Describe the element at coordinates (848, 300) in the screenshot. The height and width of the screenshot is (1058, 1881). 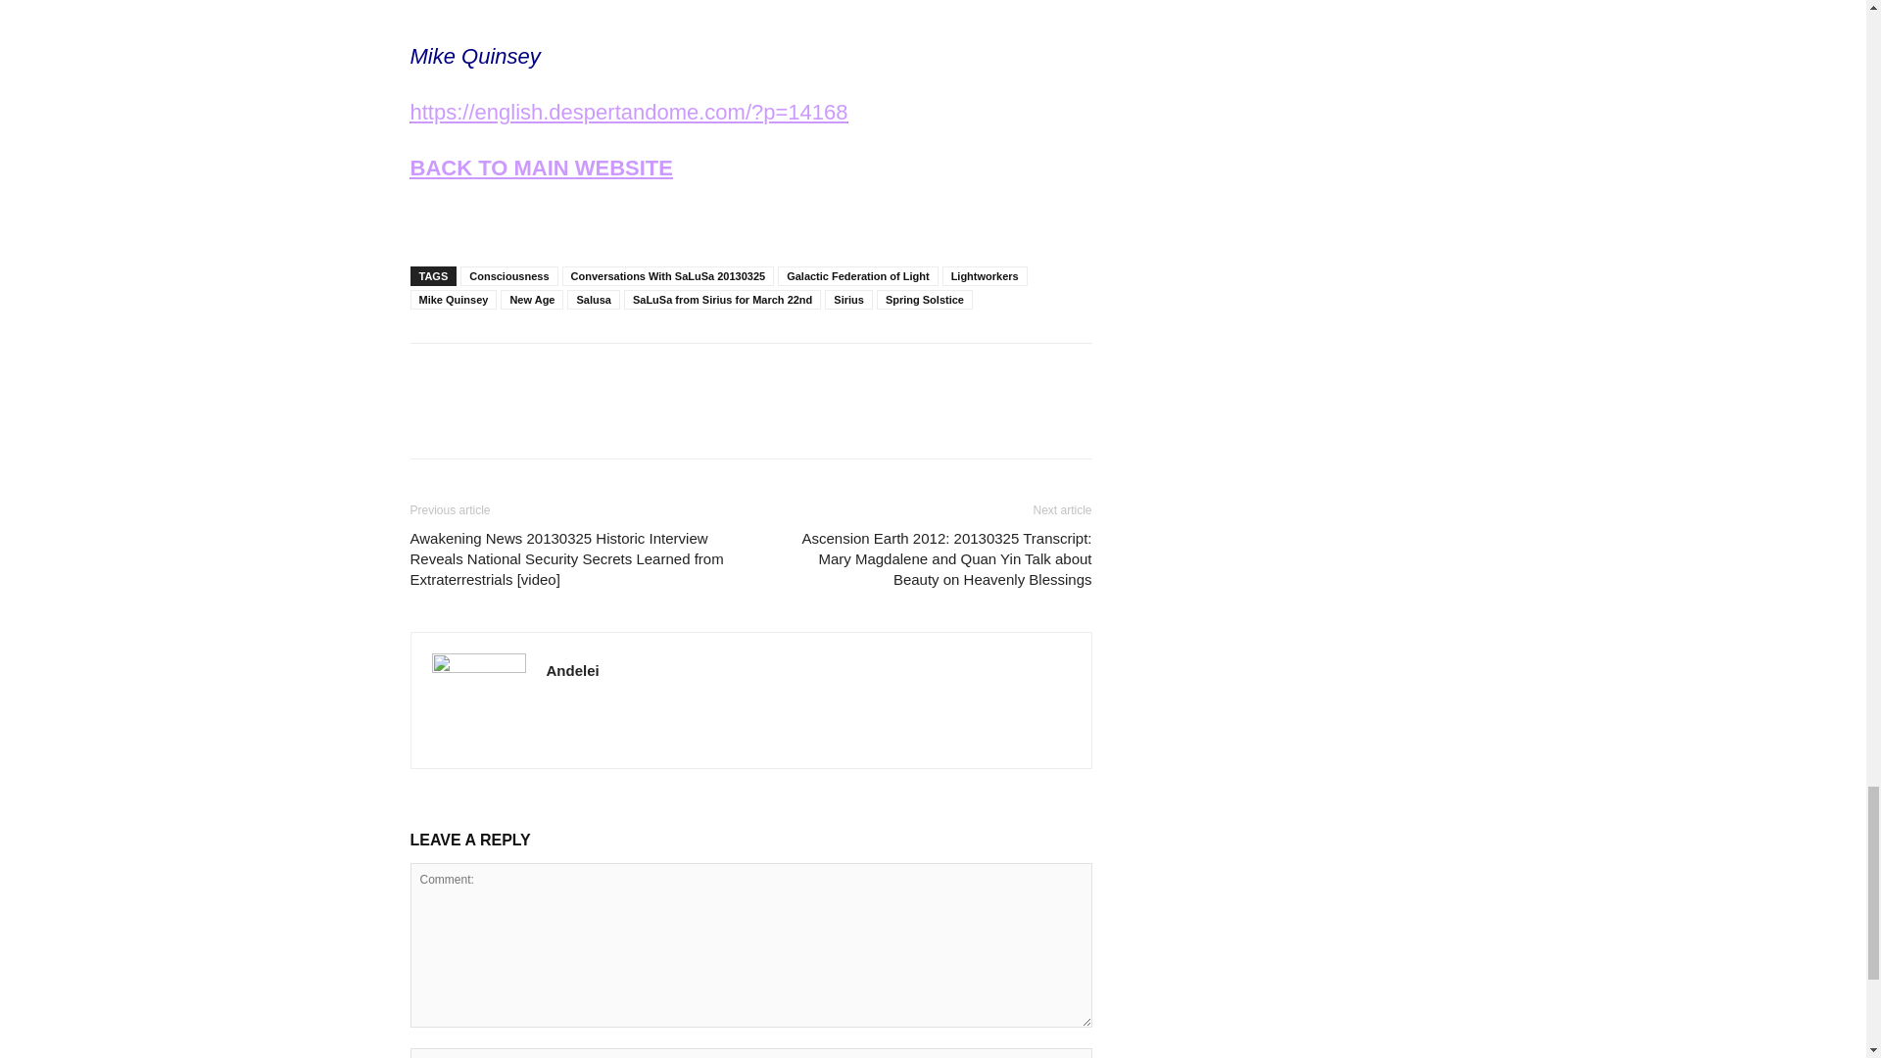
I see `Sirius` at that location.